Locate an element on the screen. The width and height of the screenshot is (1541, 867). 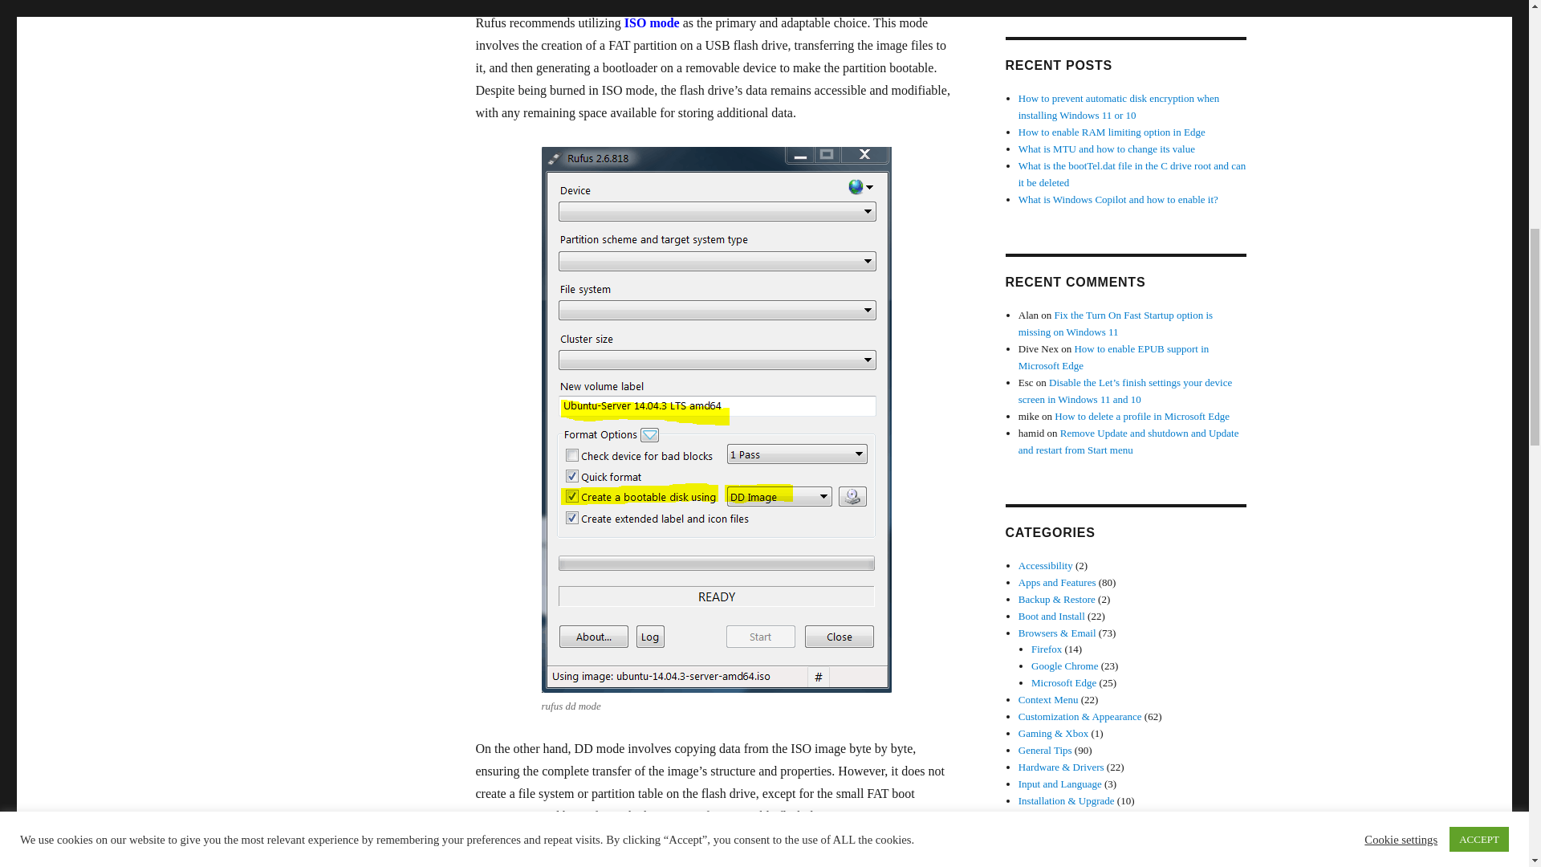
Accessibility is located at coordinates (1045, 565).